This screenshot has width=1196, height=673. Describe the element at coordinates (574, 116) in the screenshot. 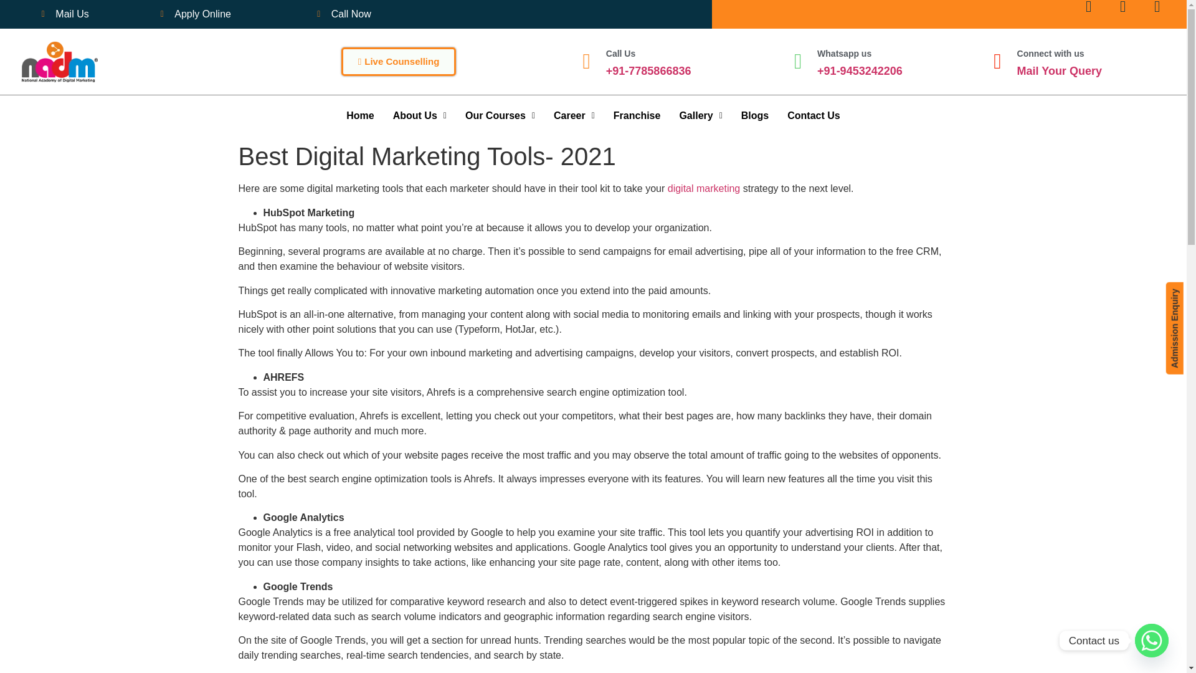

I see `Career` at that location.